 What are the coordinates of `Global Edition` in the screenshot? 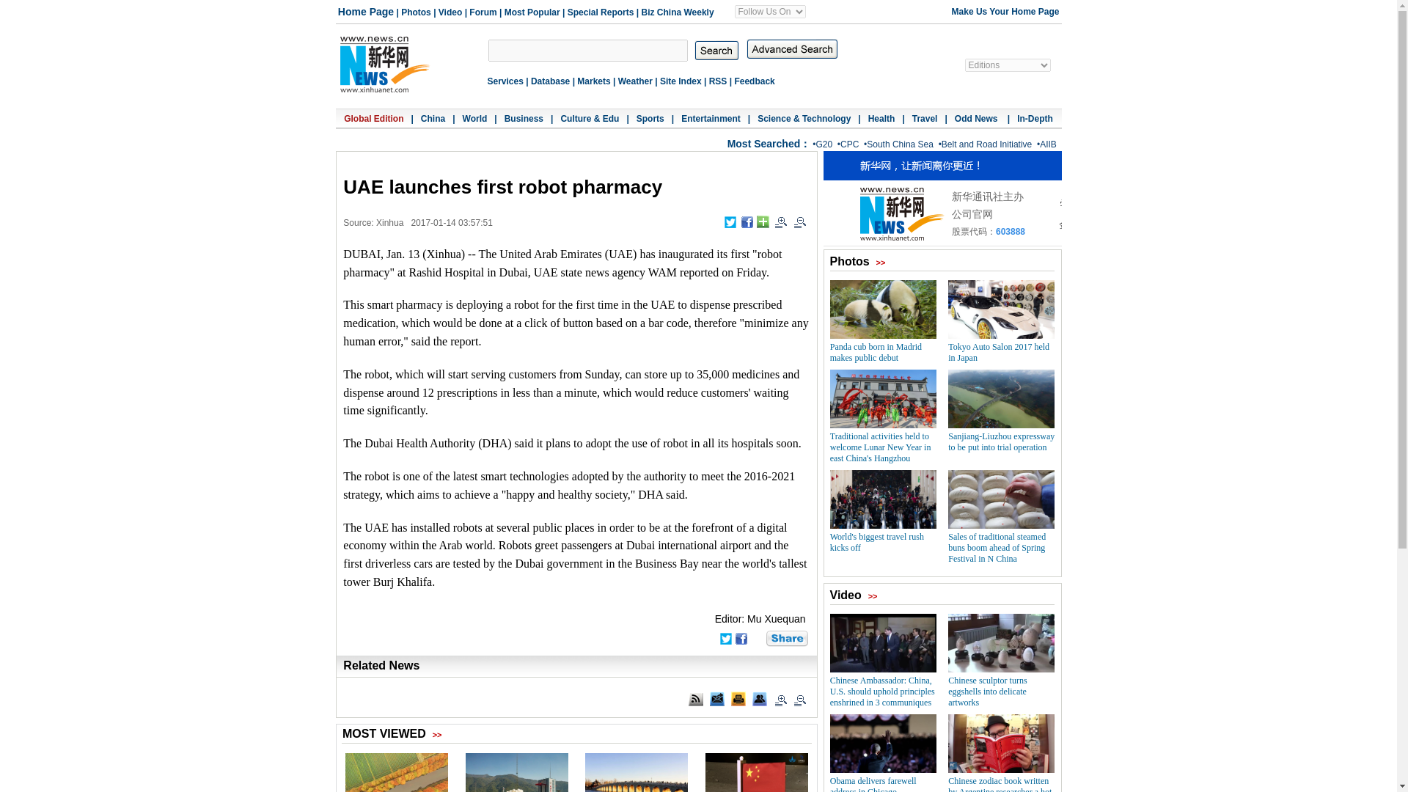 It's located at (373, 119).